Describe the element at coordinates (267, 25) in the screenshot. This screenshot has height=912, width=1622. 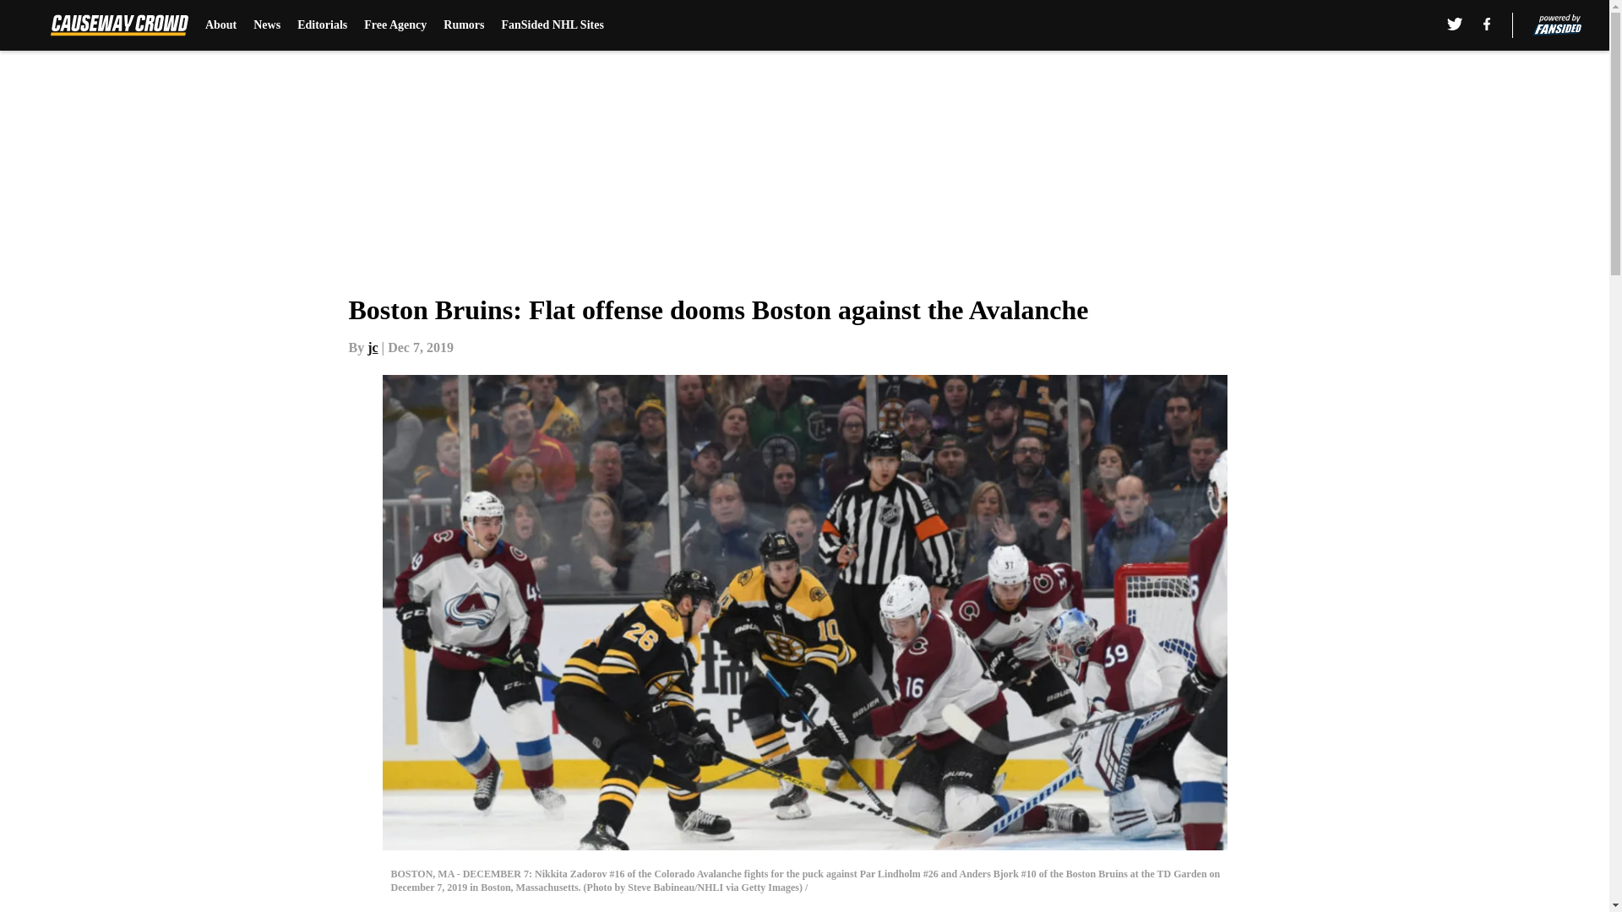
I see `News` at that location.